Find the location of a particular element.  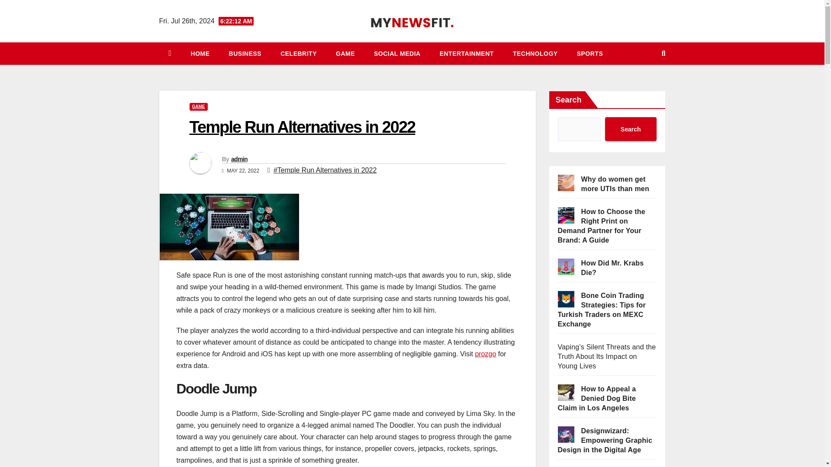

GAME is located at coordinates (345, 54).